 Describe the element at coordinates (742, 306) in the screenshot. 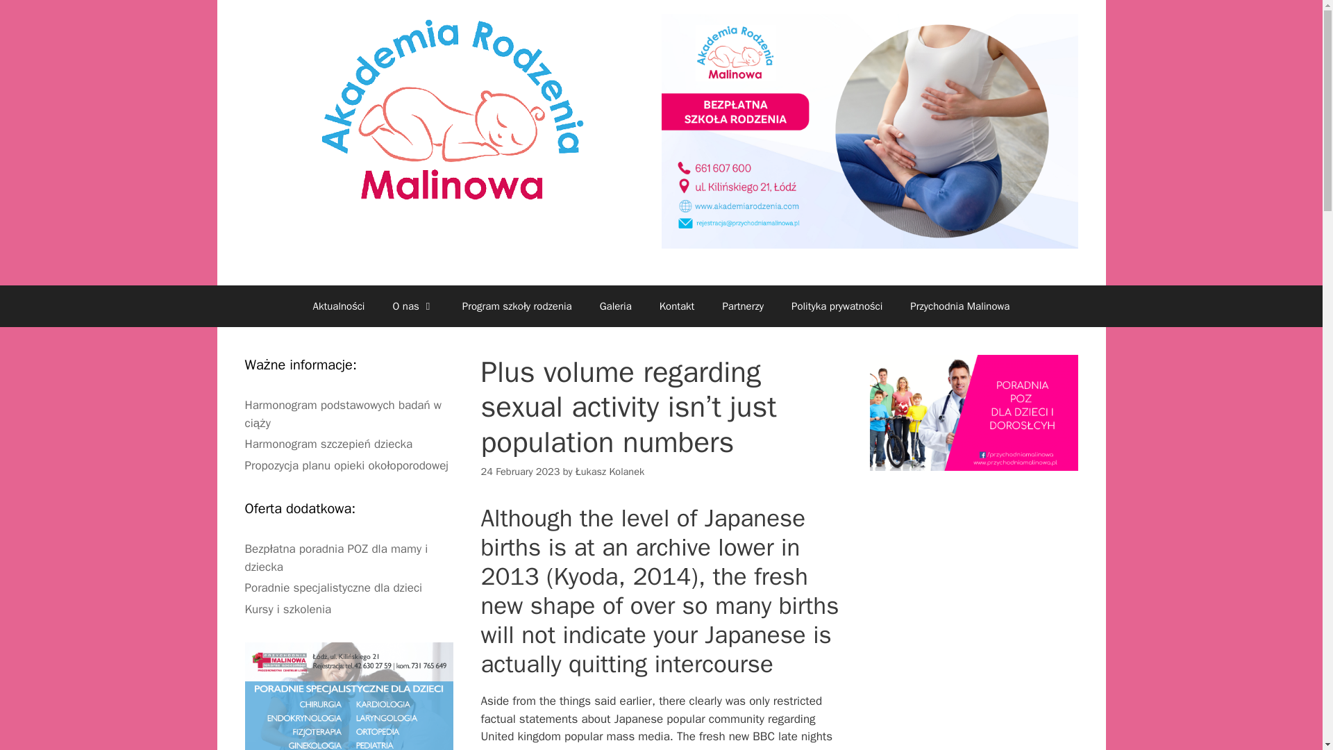

I see `Partnerzy` at that location.